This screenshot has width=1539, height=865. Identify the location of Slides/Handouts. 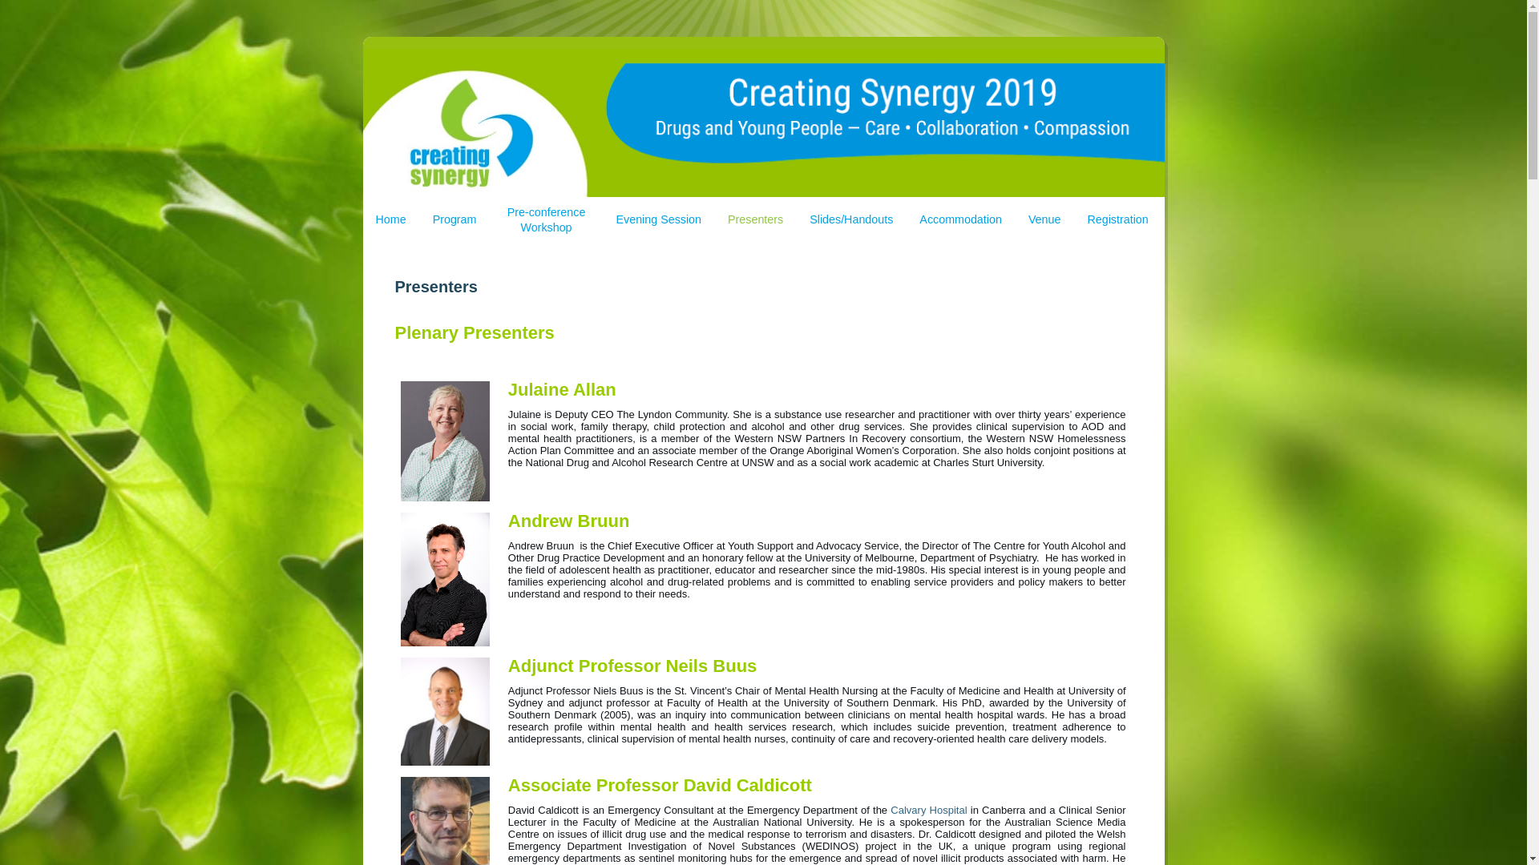
(851, 219).